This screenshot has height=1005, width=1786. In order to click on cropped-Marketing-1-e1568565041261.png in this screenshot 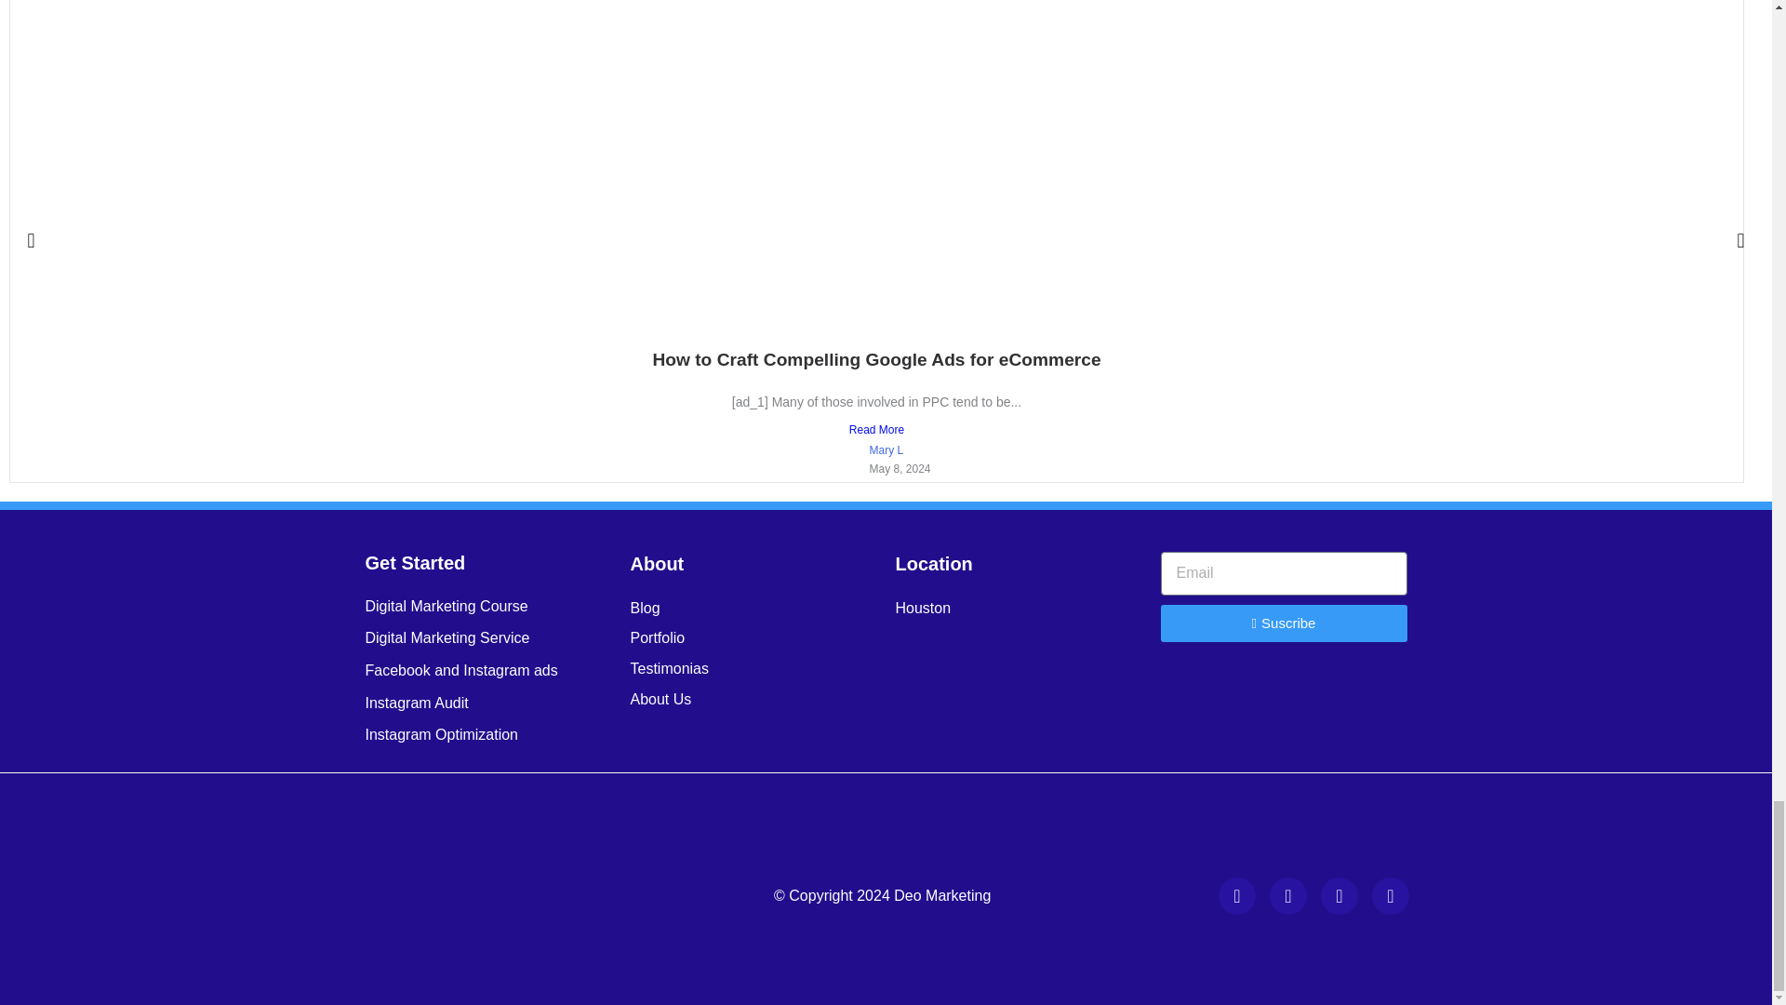, I will do `click(499, 896)`.